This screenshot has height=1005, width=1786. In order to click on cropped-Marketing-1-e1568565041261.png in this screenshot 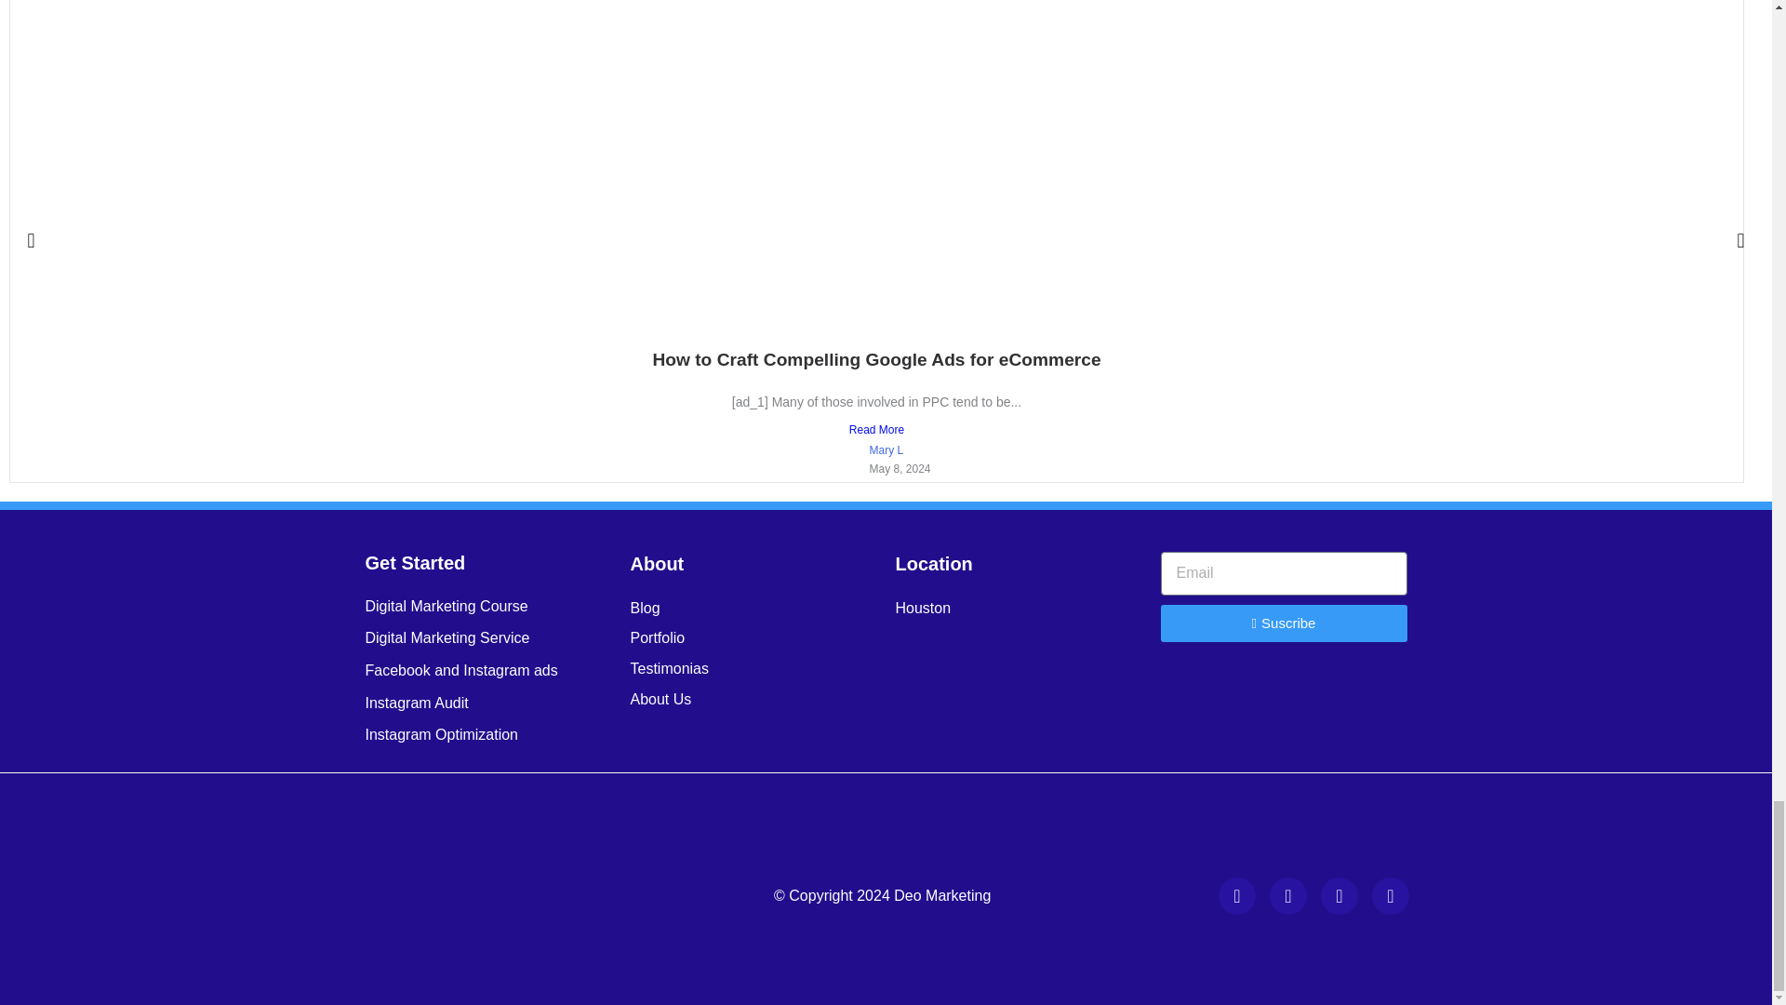, I will do `click(499, 896)`.